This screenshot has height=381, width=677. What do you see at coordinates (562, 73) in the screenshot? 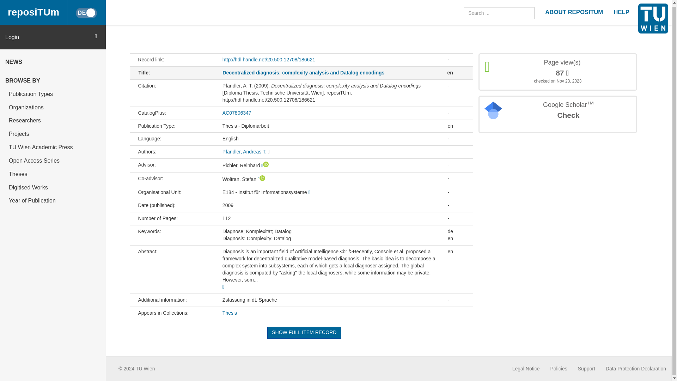
I see `87` at bounding box center [562, 73].